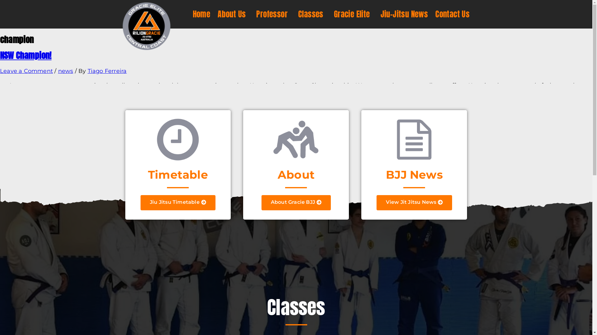 This screenshot has width=597, height=335. Describe the element at coordinates (26, 71) in the screenshot. I see `Leave a Comment` at that location.